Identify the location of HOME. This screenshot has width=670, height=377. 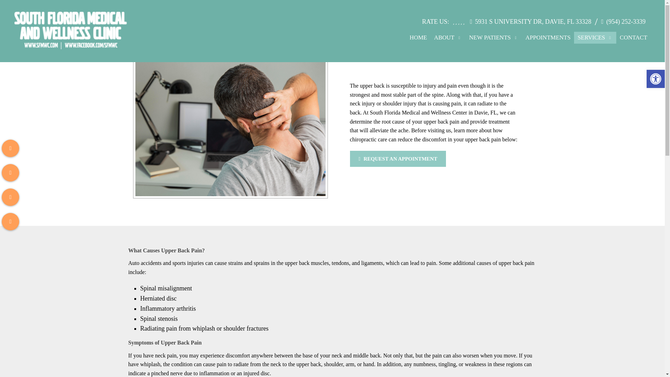
(418, 38).